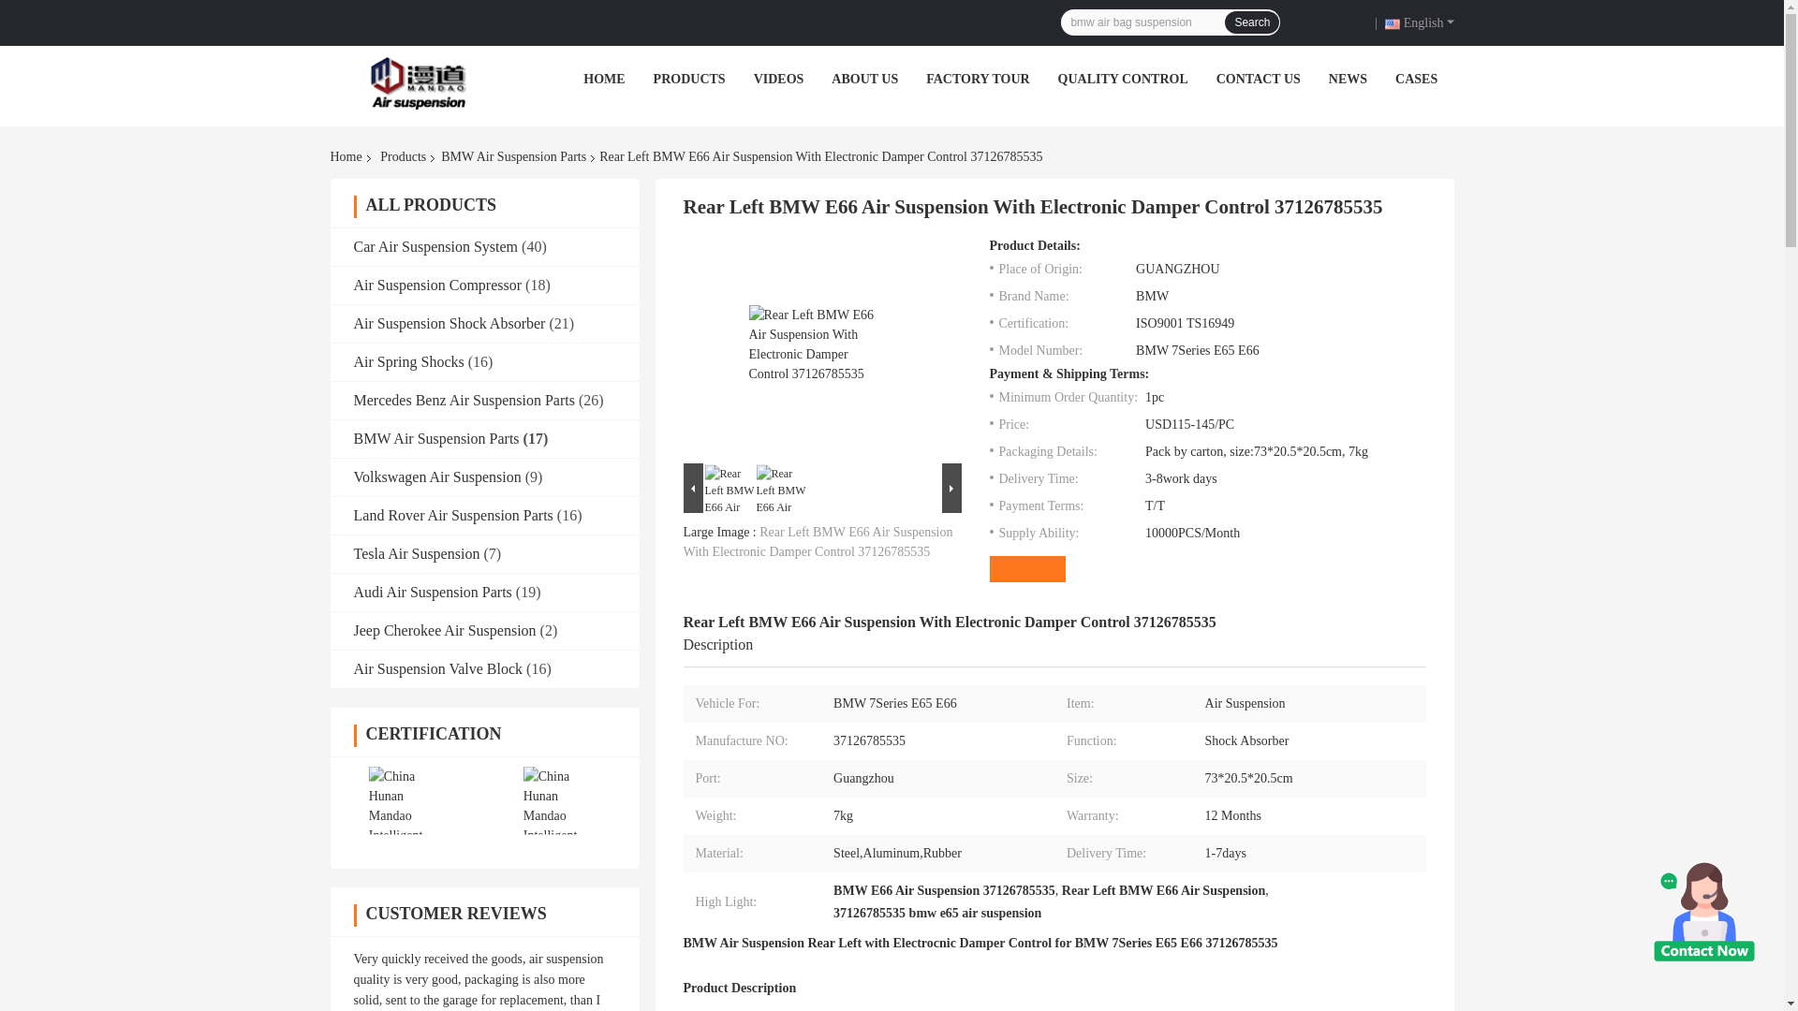  What do you see at coordinates (438, 285) in the screenshot?
I see `Air Suspension Compressor` at bounding box center [438, 285].